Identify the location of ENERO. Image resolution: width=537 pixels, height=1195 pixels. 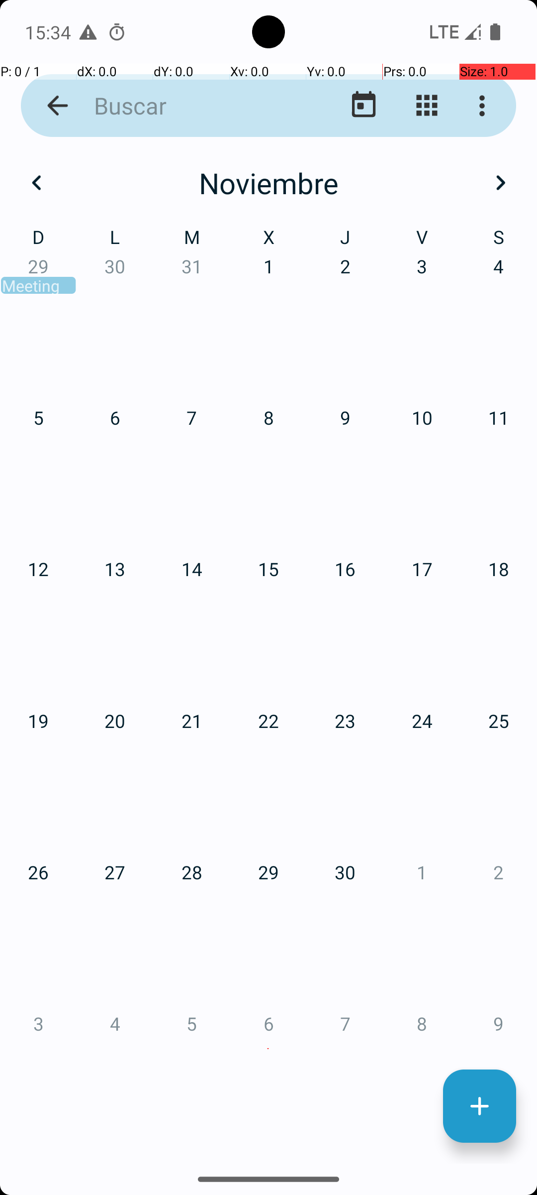
(94, 244).